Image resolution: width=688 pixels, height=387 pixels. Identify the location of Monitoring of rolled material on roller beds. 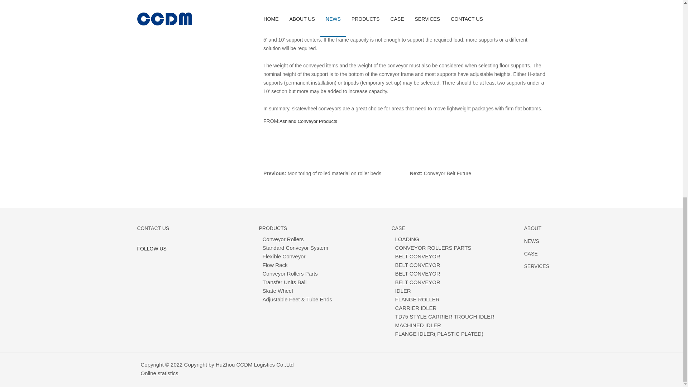
(334, 173).